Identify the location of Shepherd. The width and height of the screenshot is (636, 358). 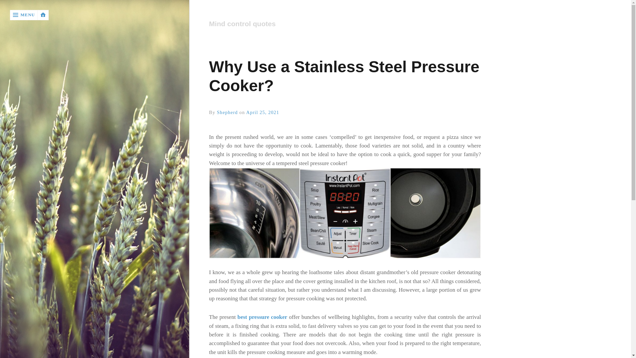
(227, 112).